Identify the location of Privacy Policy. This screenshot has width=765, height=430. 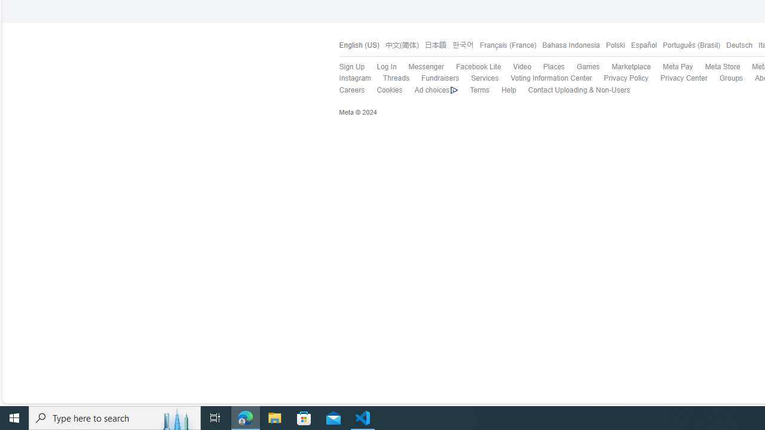
(626, 78).